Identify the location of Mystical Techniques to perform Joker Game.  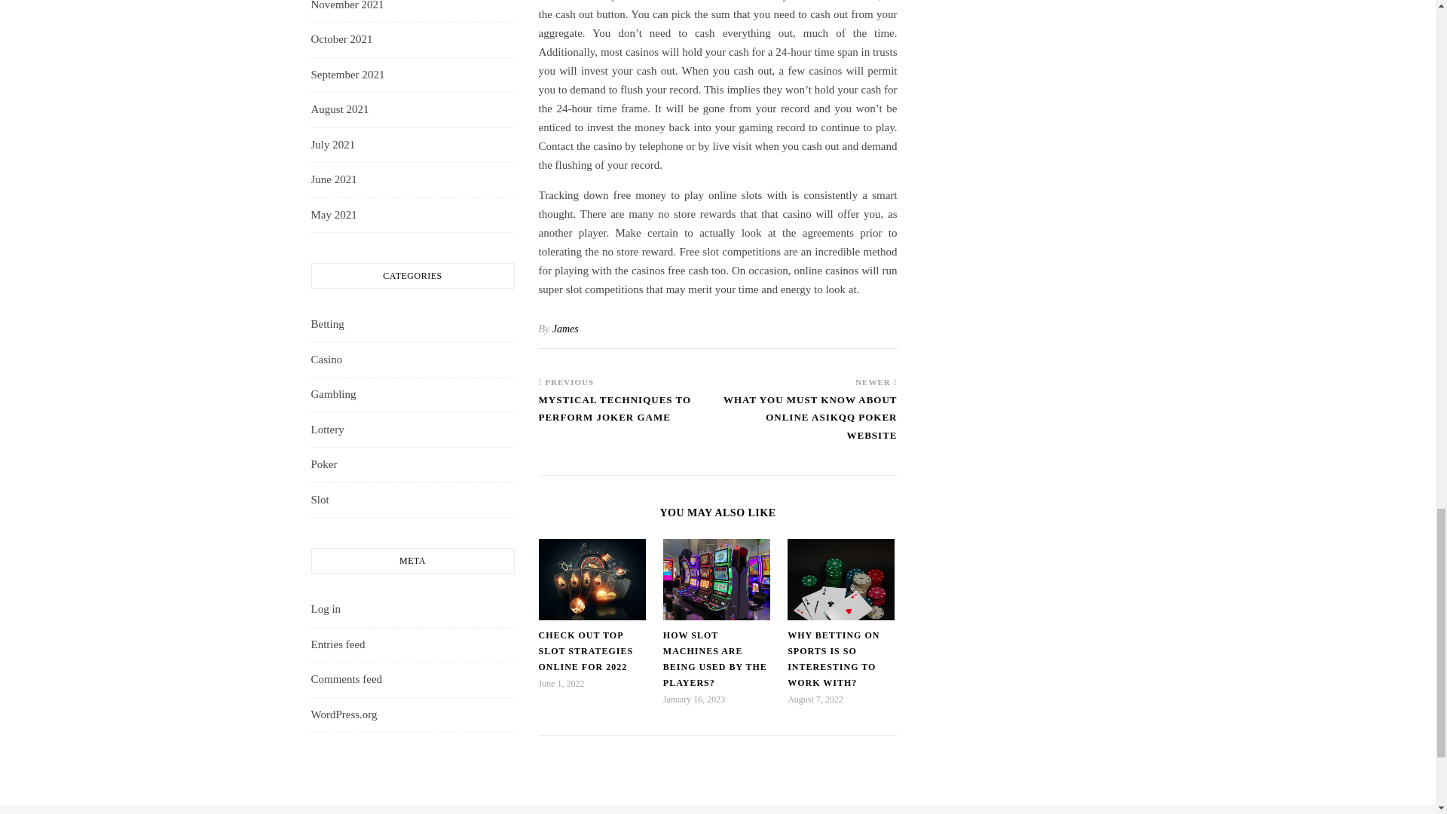
(628, 416).